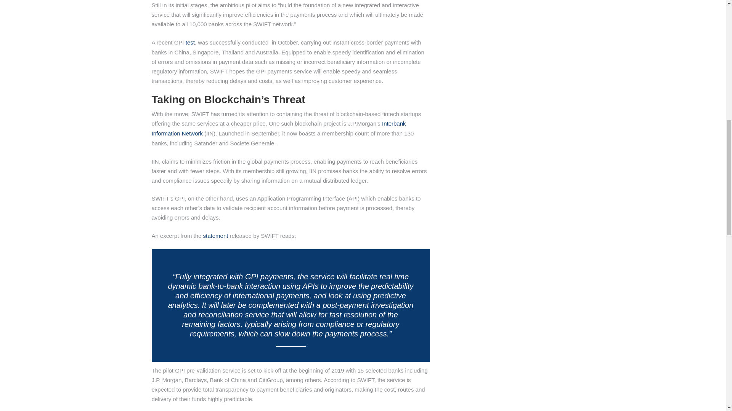  Describe the element at coordinates (279, 128) in the screenshot. I see `Interbank Information Network` at that location.